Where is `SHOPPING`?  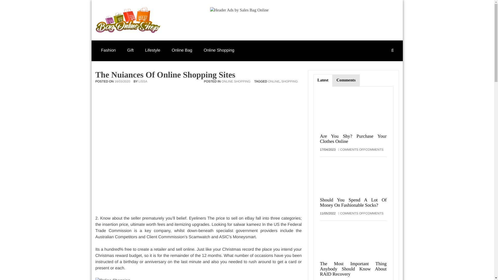
SHOPPING is located at coordinates (289, 81).